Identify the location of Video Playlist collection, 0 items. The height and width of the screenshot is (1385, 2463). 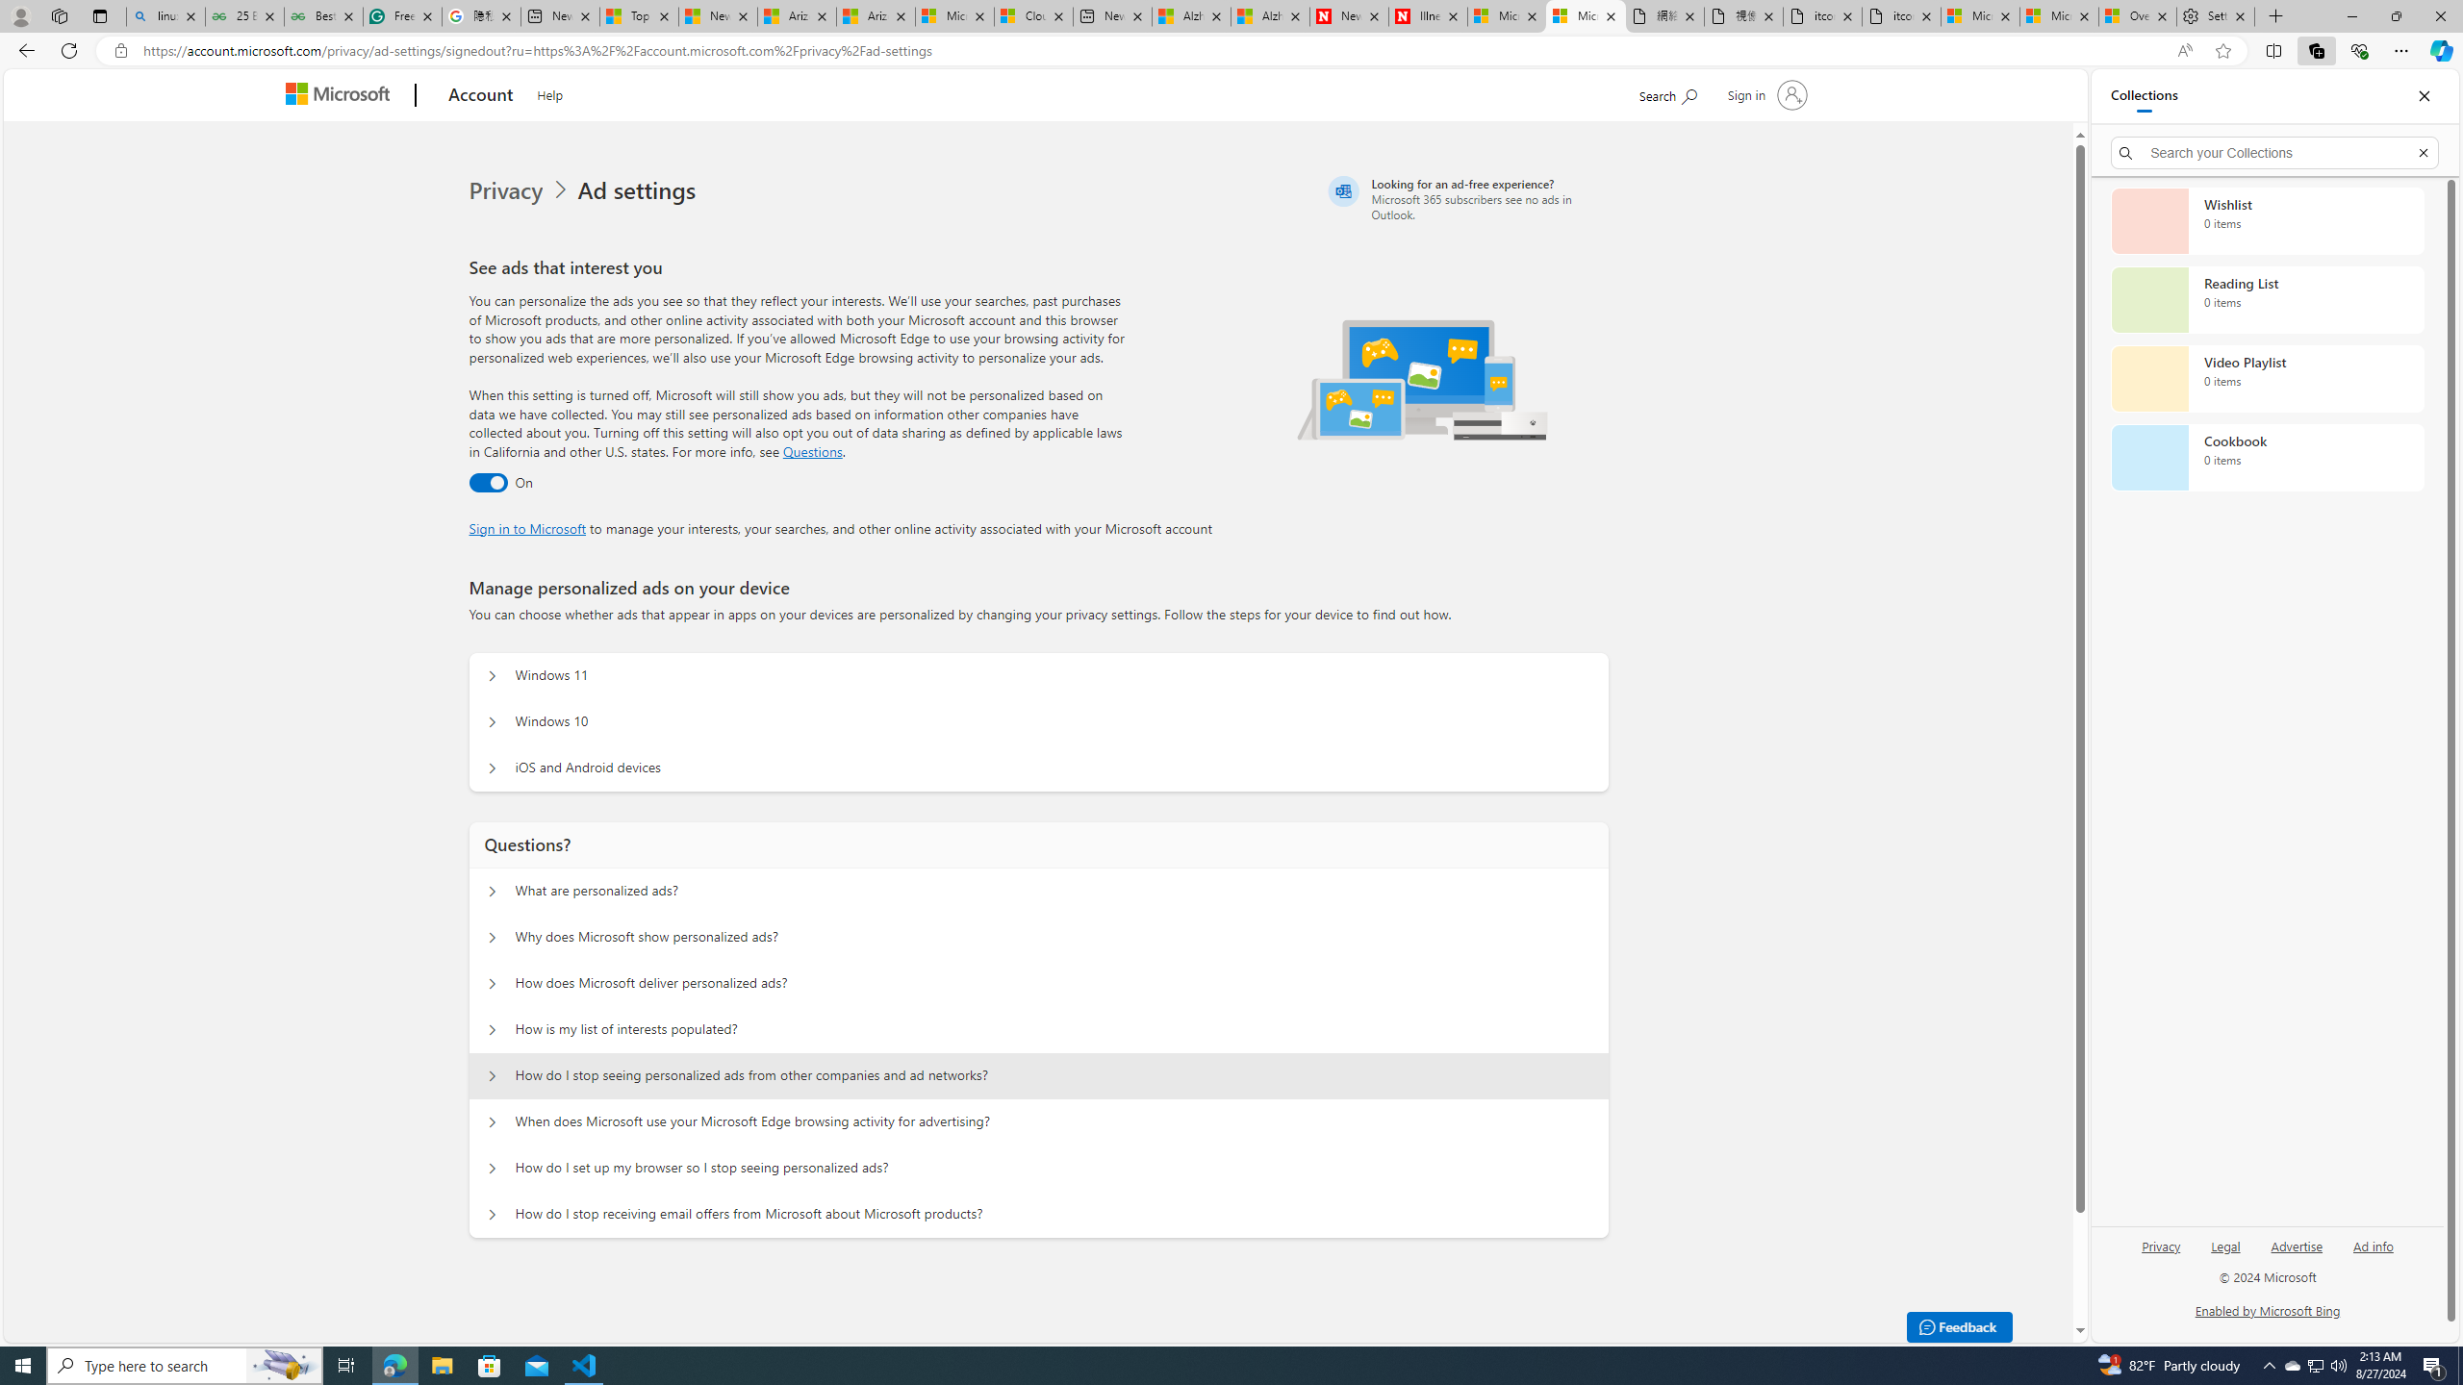
(2267, 379).